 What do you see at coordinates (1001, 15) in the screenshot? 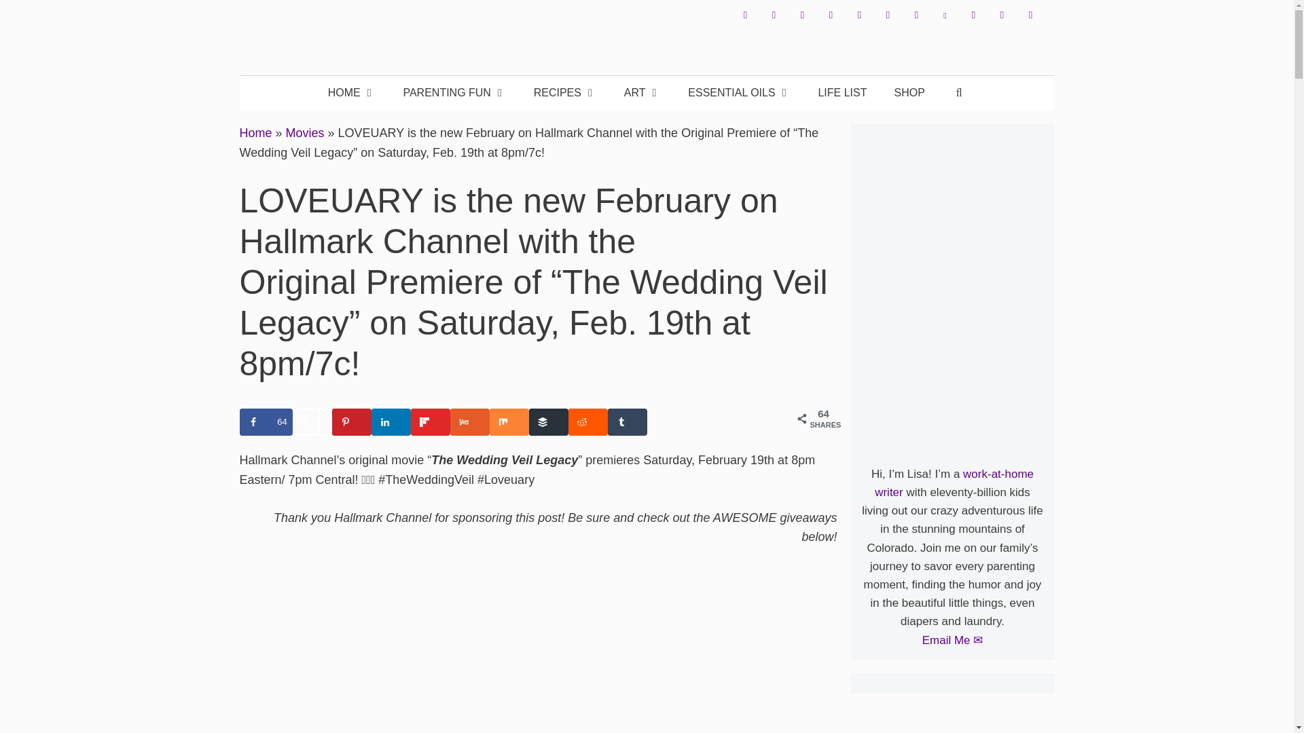
I see `Stumbleupon` at bounding box center [1001, 15].